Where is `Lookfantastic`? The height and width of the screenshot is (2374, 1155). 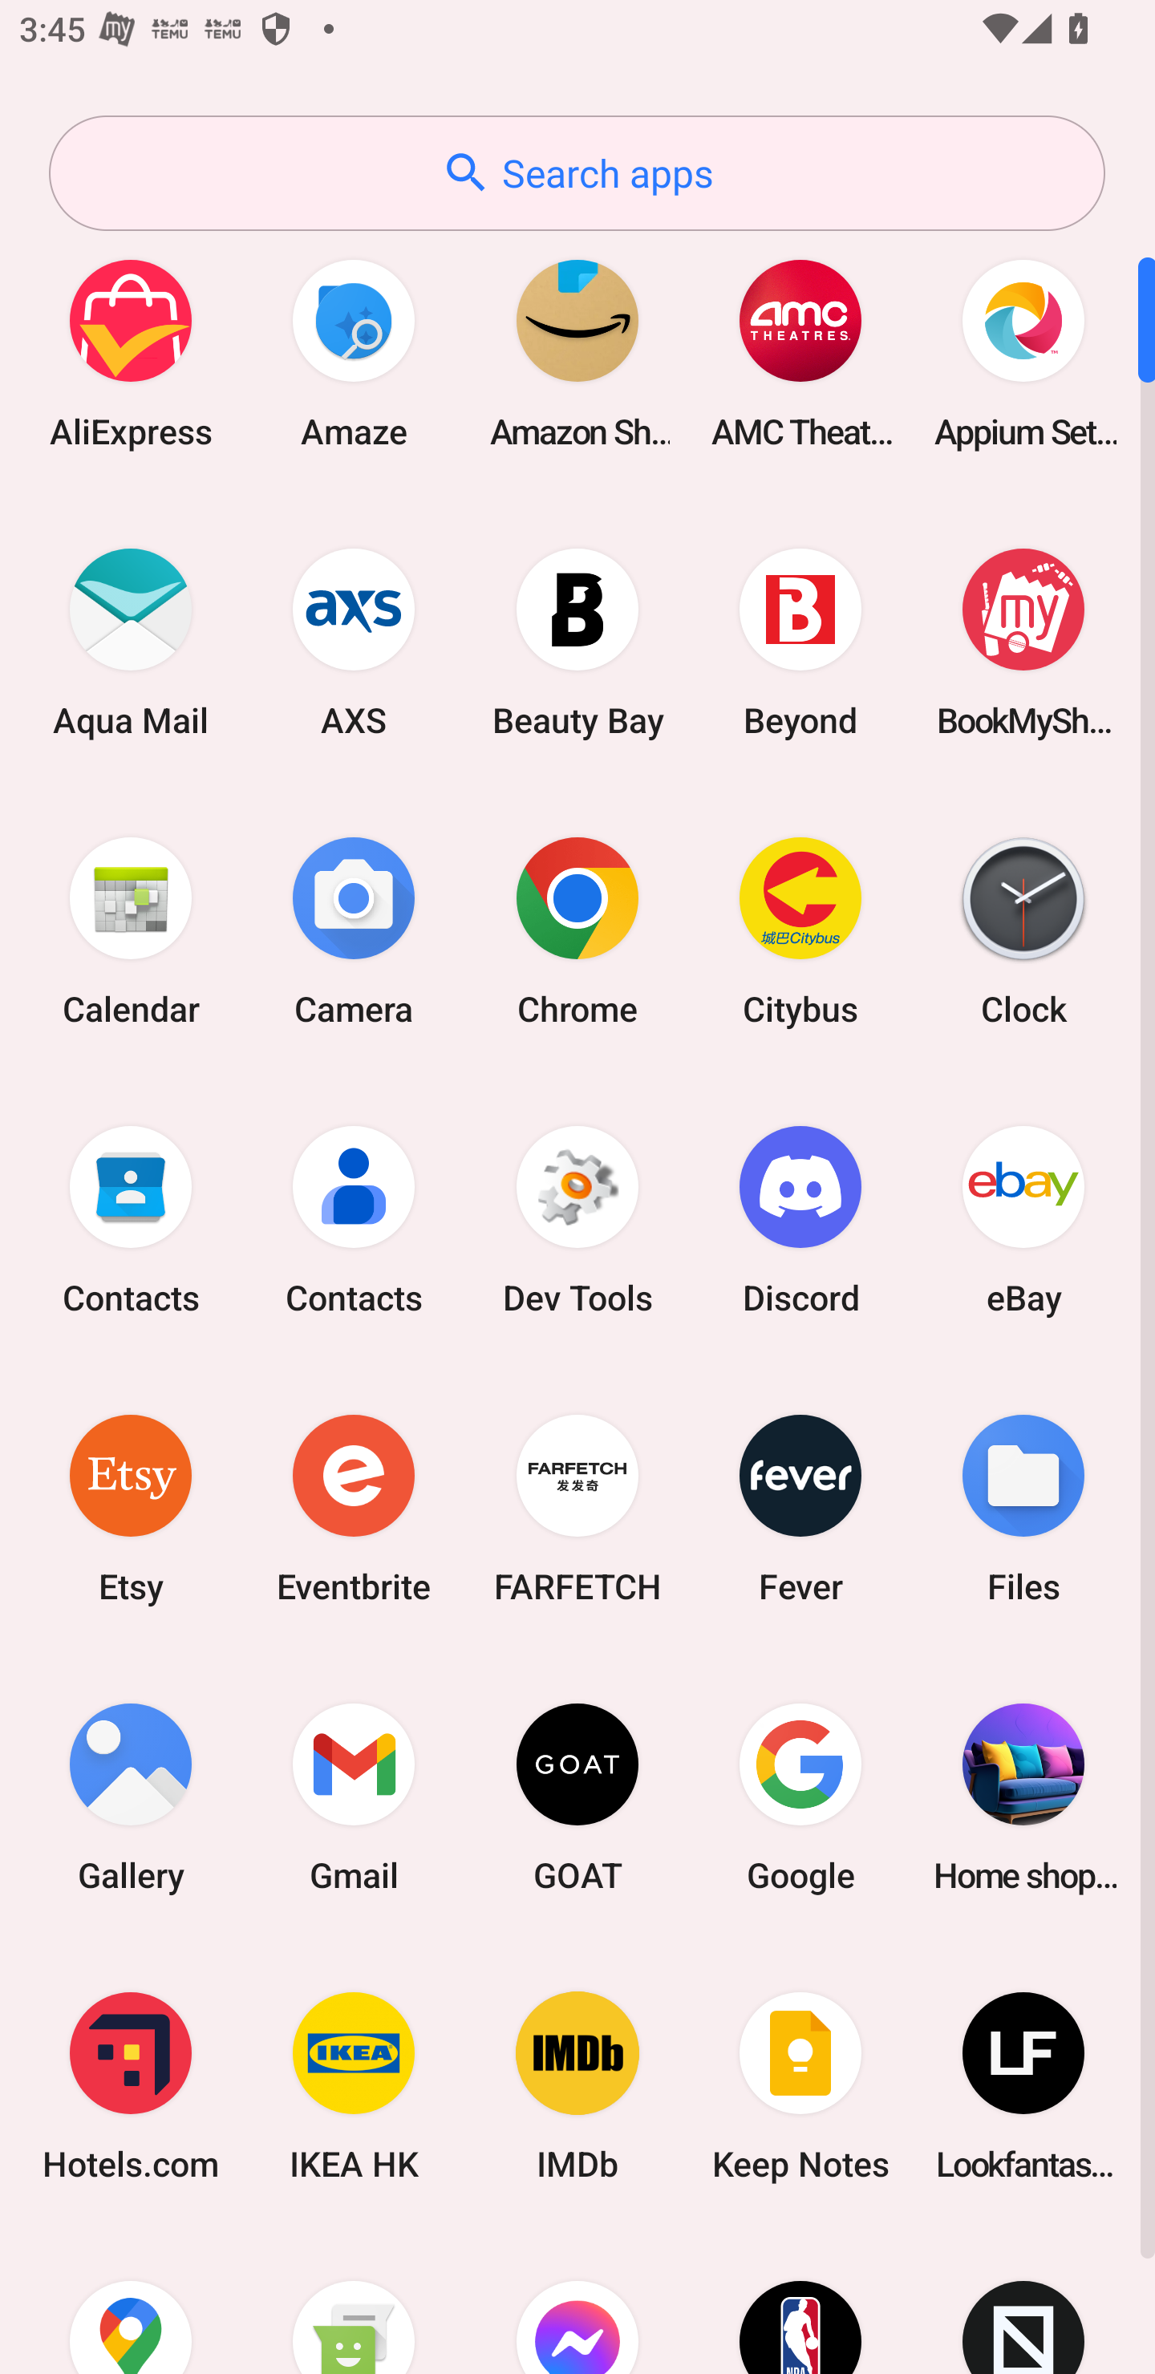 Lookfantastic is located at coordinates (1023, 2087).